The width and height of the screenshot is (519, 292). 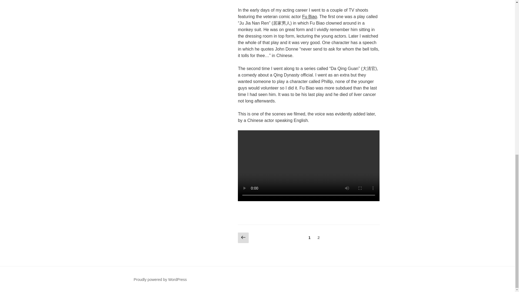 What do you see at coordinates (160, 280) in the screenshot?
I see `Proudly powered by WordPress` at bounding box center [160, 280].